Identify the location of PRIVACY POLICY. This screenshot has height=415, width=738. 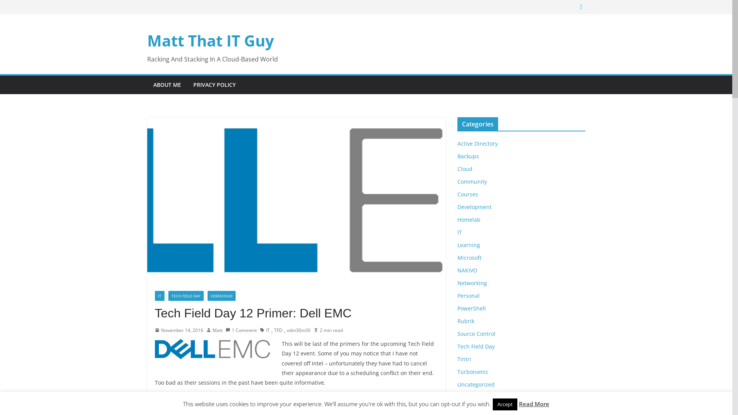
(214, 85).